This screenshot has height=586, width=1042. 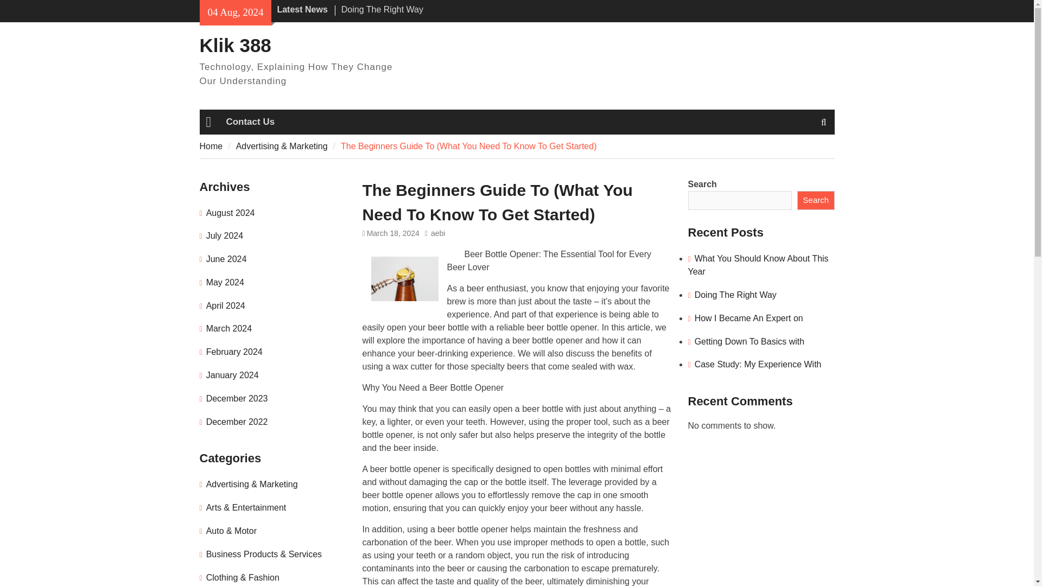 I want to click on April 2024, so click(x=226, y=306).